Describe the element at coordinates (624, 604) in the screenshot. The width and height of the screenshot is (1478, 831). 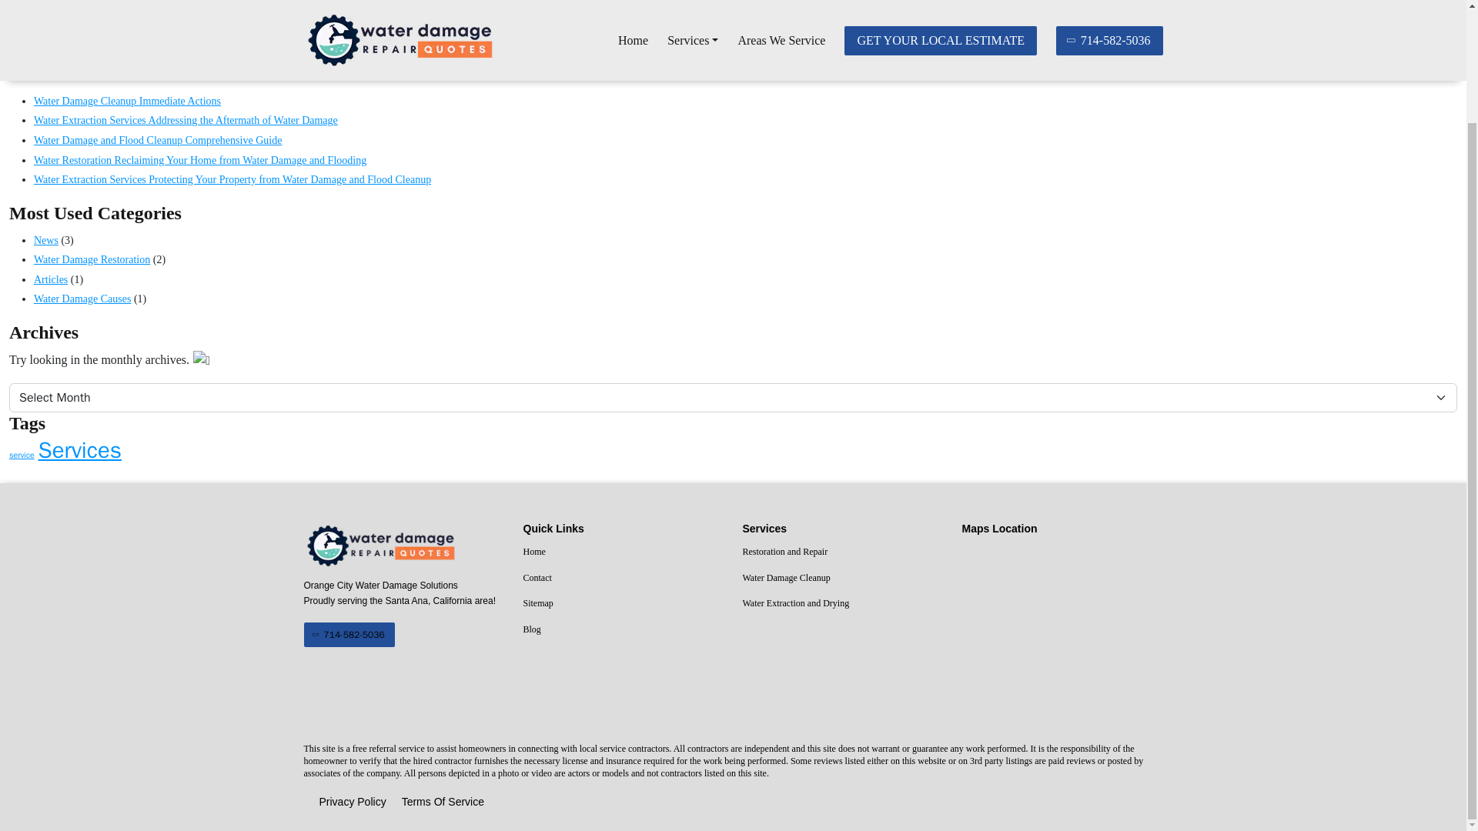
I see `Sitemap` at that location.